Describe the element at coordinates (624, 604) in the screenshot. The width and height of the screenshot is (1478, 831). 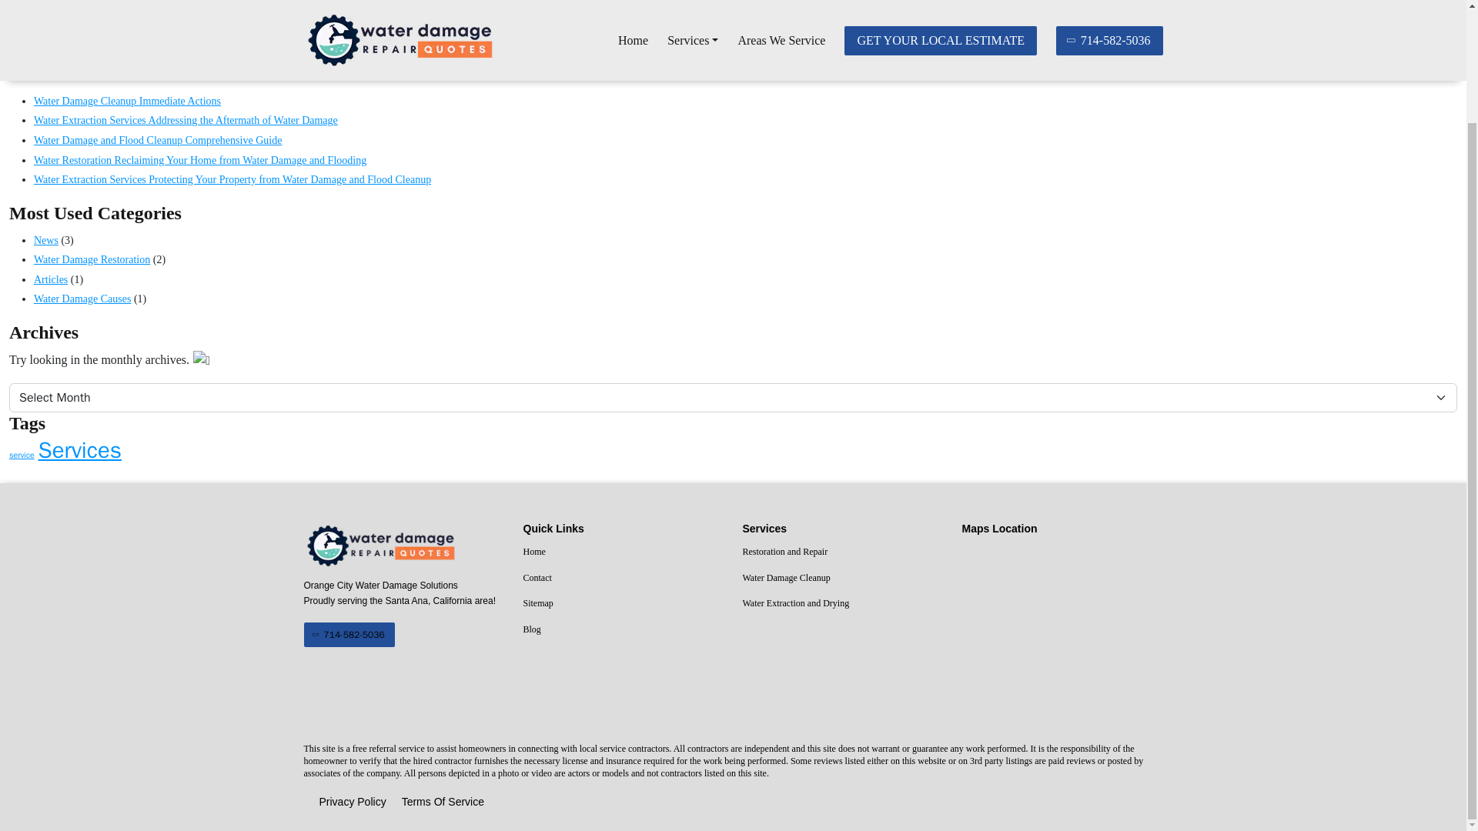
I see `Sitemap` at that location.